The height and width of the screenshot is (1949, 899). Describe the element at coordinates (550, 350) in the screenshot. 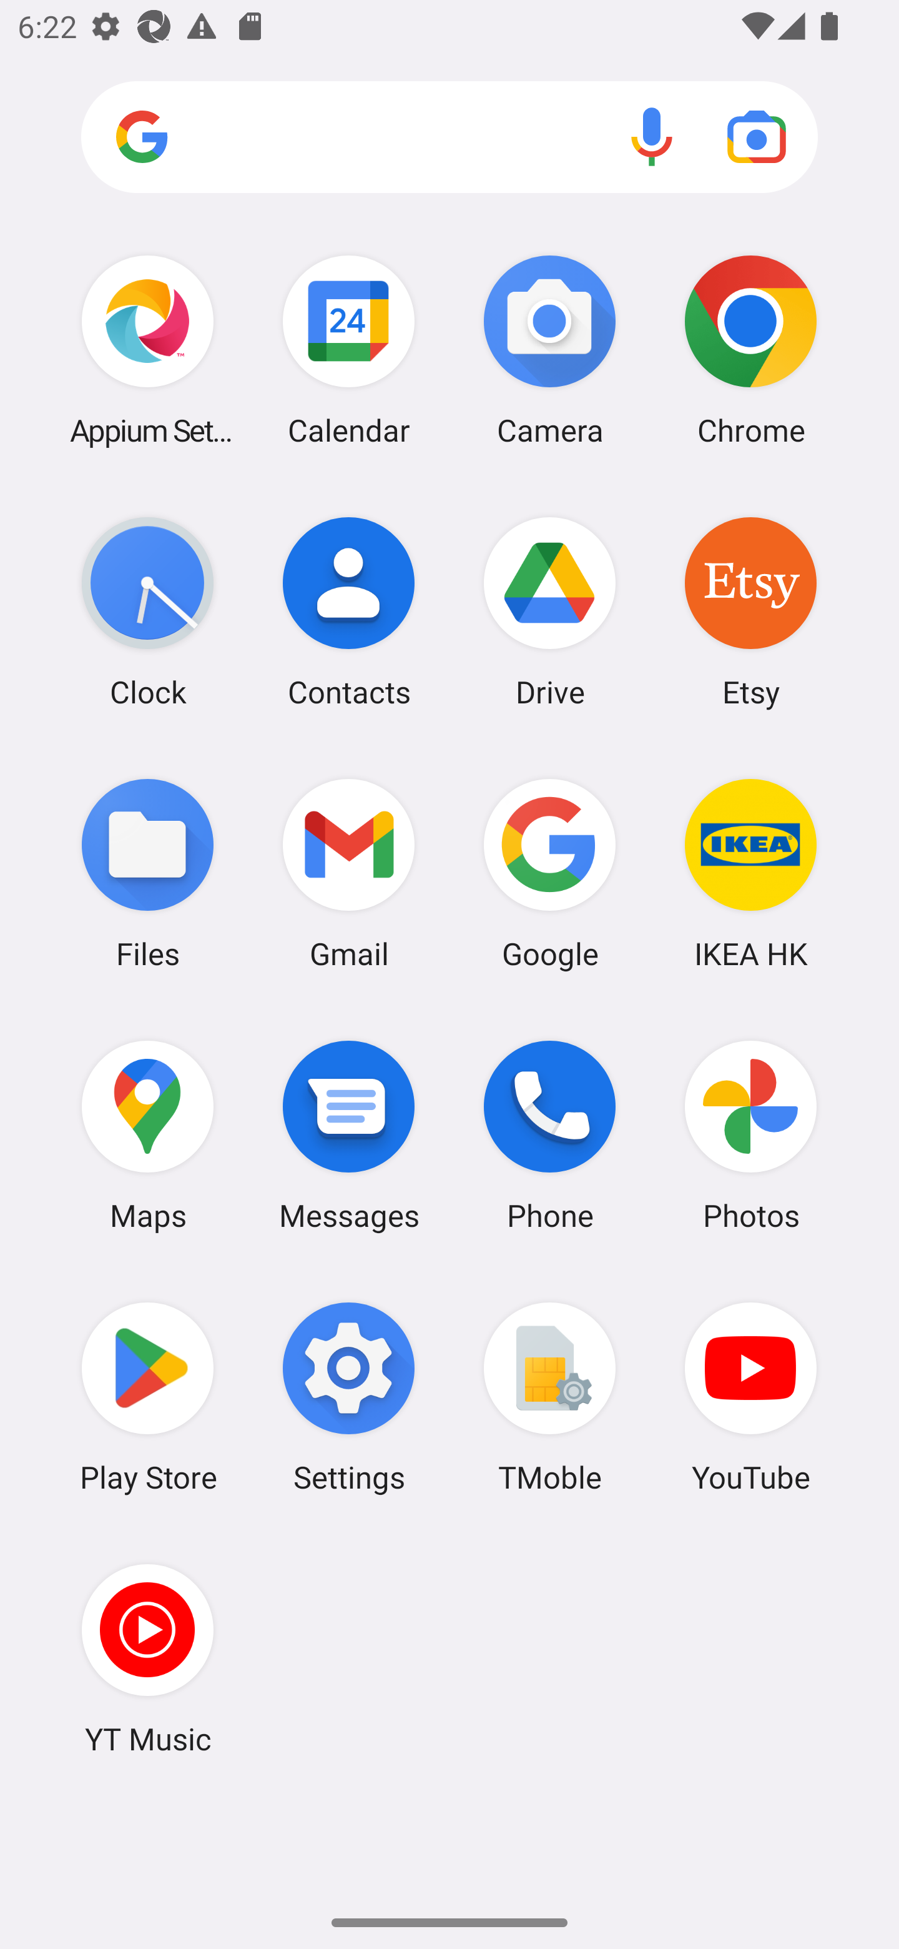

I see `Camera` at that location.